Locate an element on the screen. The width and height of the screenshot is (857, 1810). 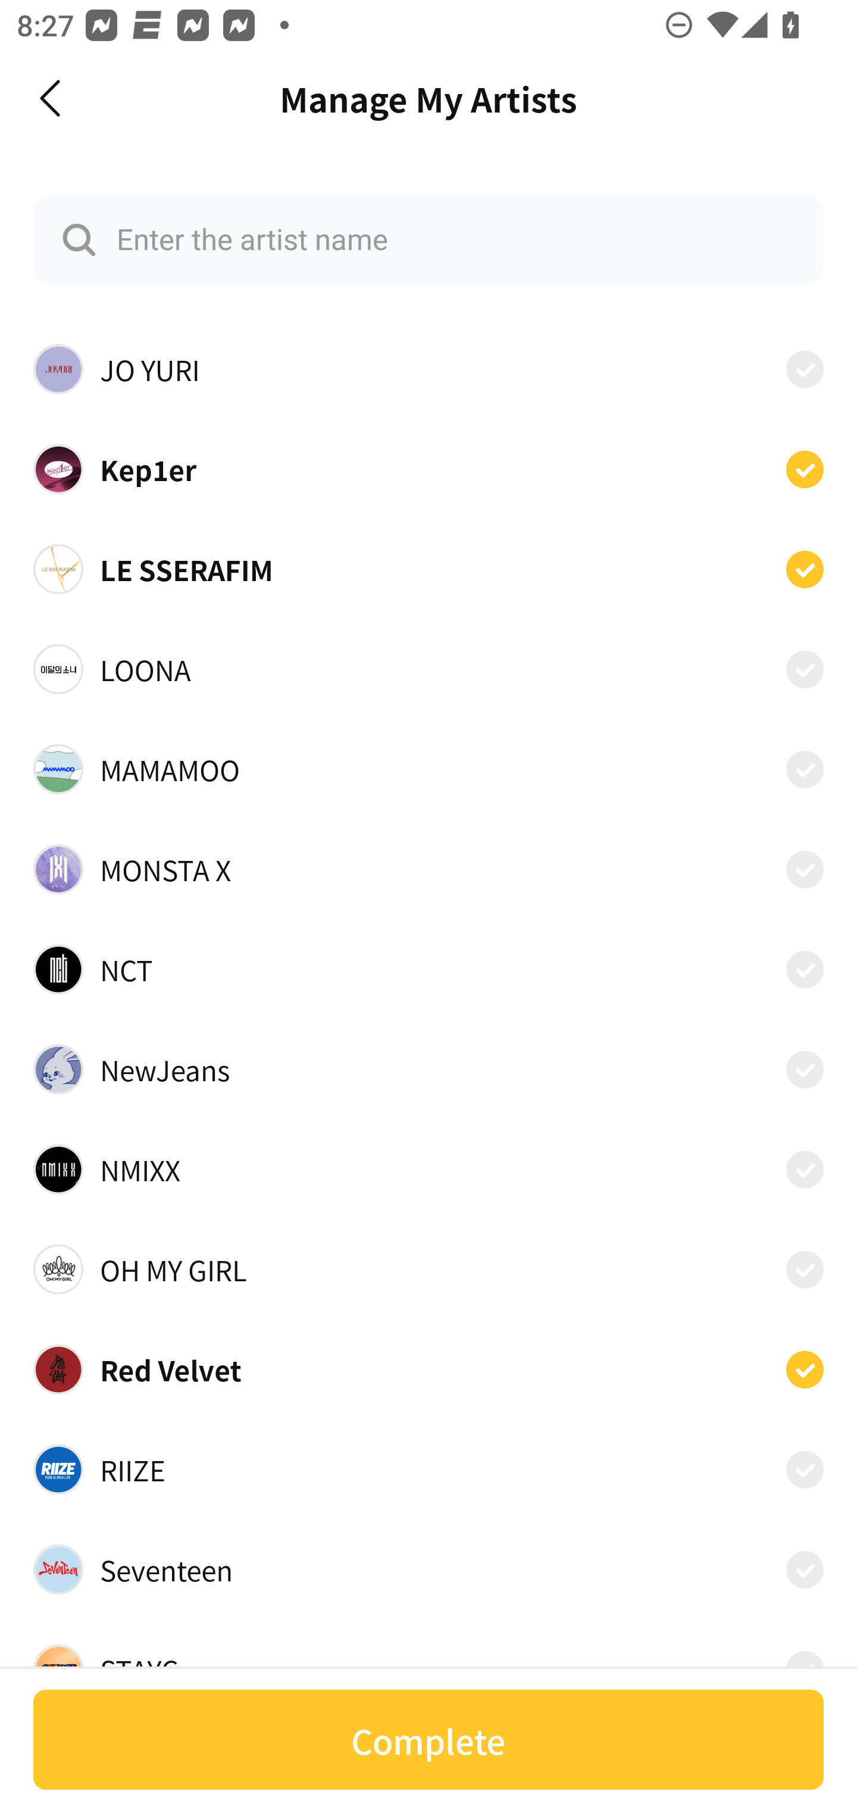
Enter the artist name is located at coordinates (428, 239).